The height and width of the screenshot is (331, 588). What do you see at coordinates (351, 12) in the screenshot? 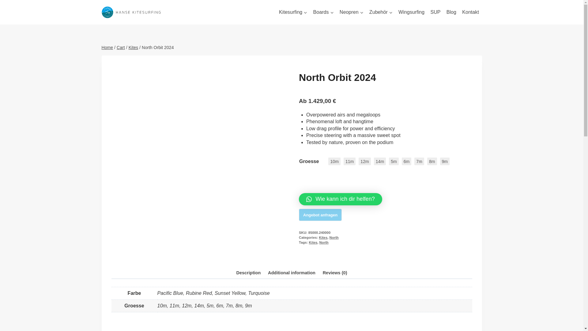
I see `Neopren` at bounding box center [351, 12].